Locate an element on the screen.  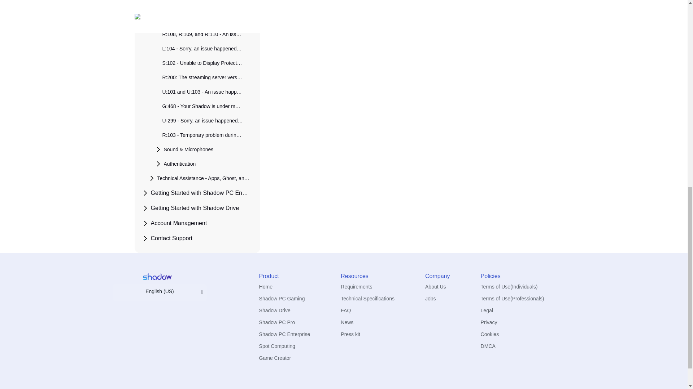
Game Creator is located at coordinates (275, 358).